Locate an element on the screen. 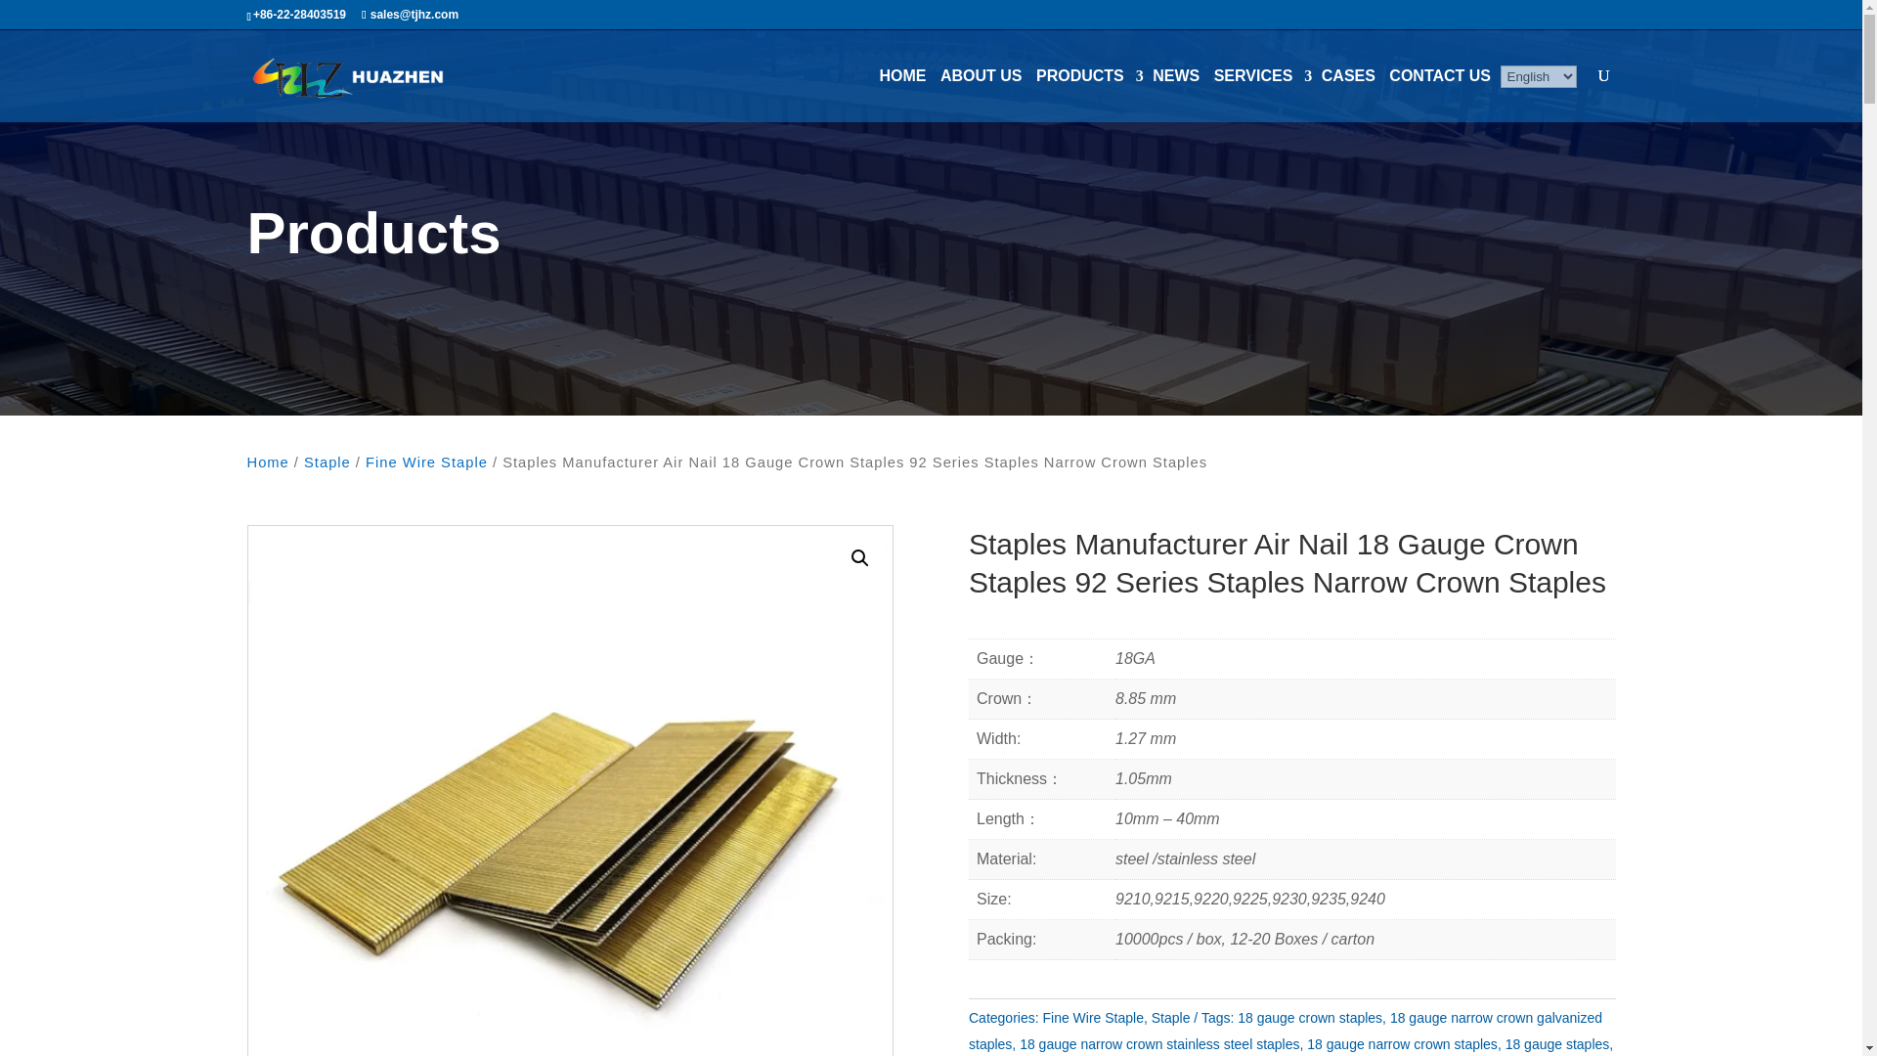 The height and width of the screenshot is (1056, 1877). CASES is located at coordinates (1348, 76).